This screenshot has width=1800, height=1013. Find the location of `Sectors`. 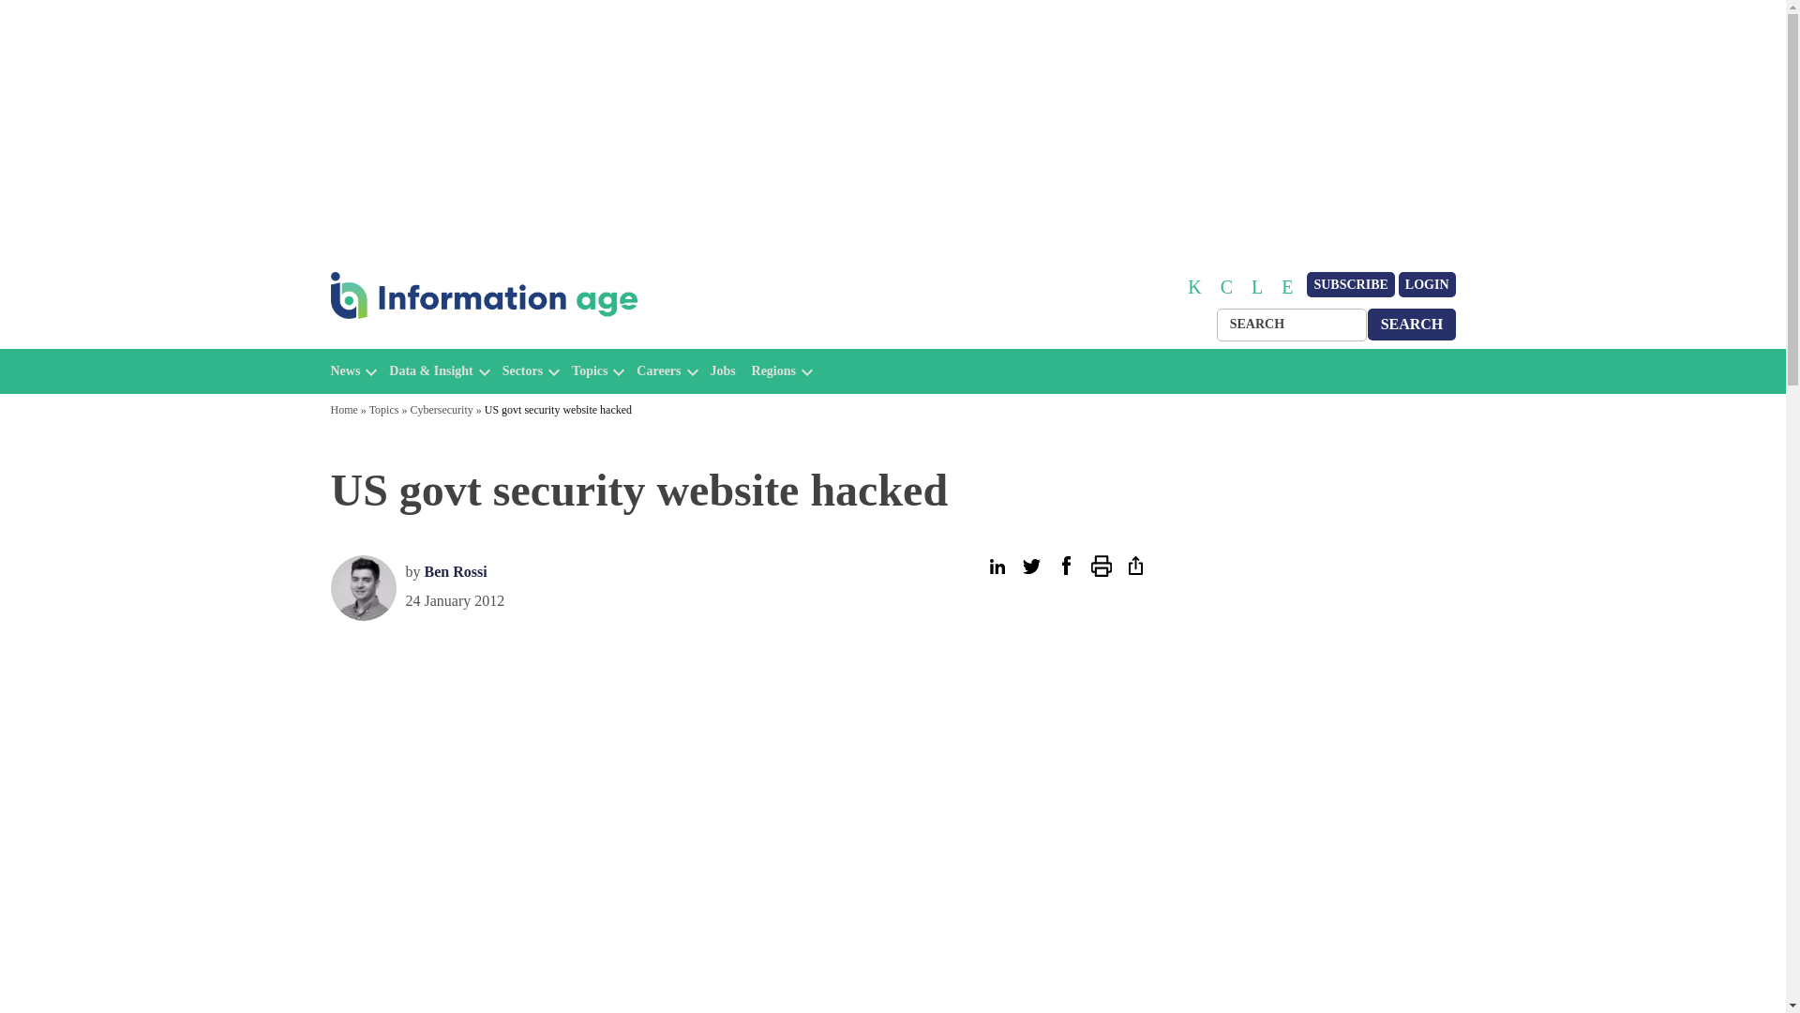

Sectors is located at coordinates (522, 371).